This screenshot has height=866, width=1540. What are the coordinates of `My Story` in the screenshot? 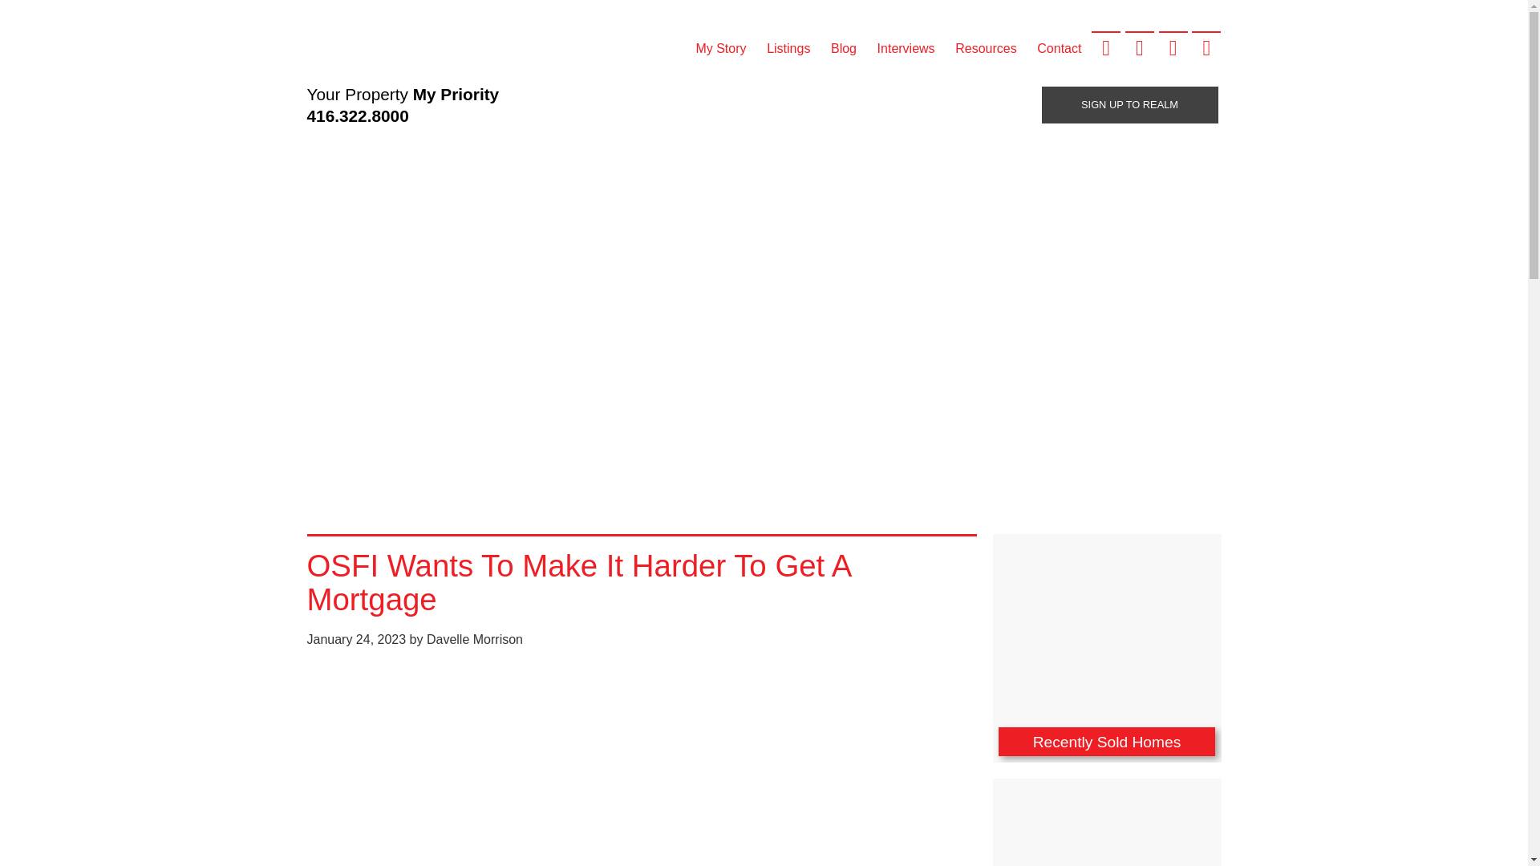 It's located at (721, 48).